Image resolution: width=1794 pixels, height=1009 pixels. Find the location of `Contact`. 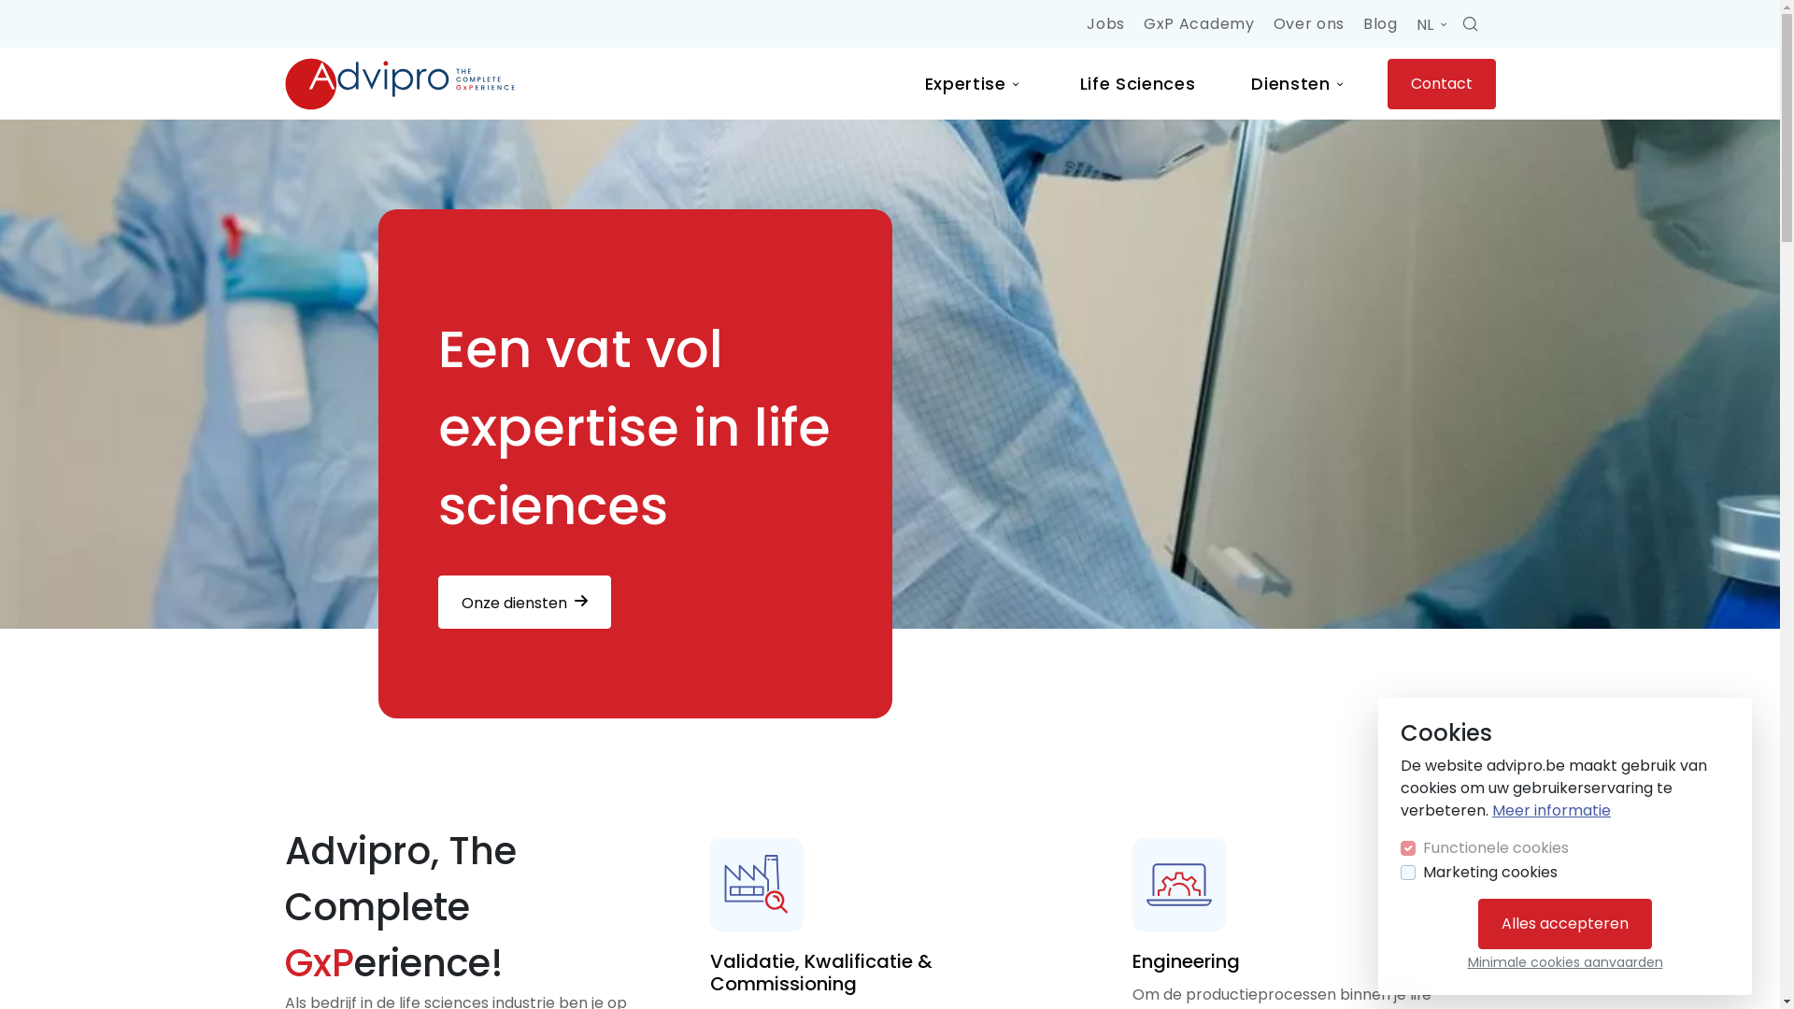

Contact is located at coordinates (1441, 83).